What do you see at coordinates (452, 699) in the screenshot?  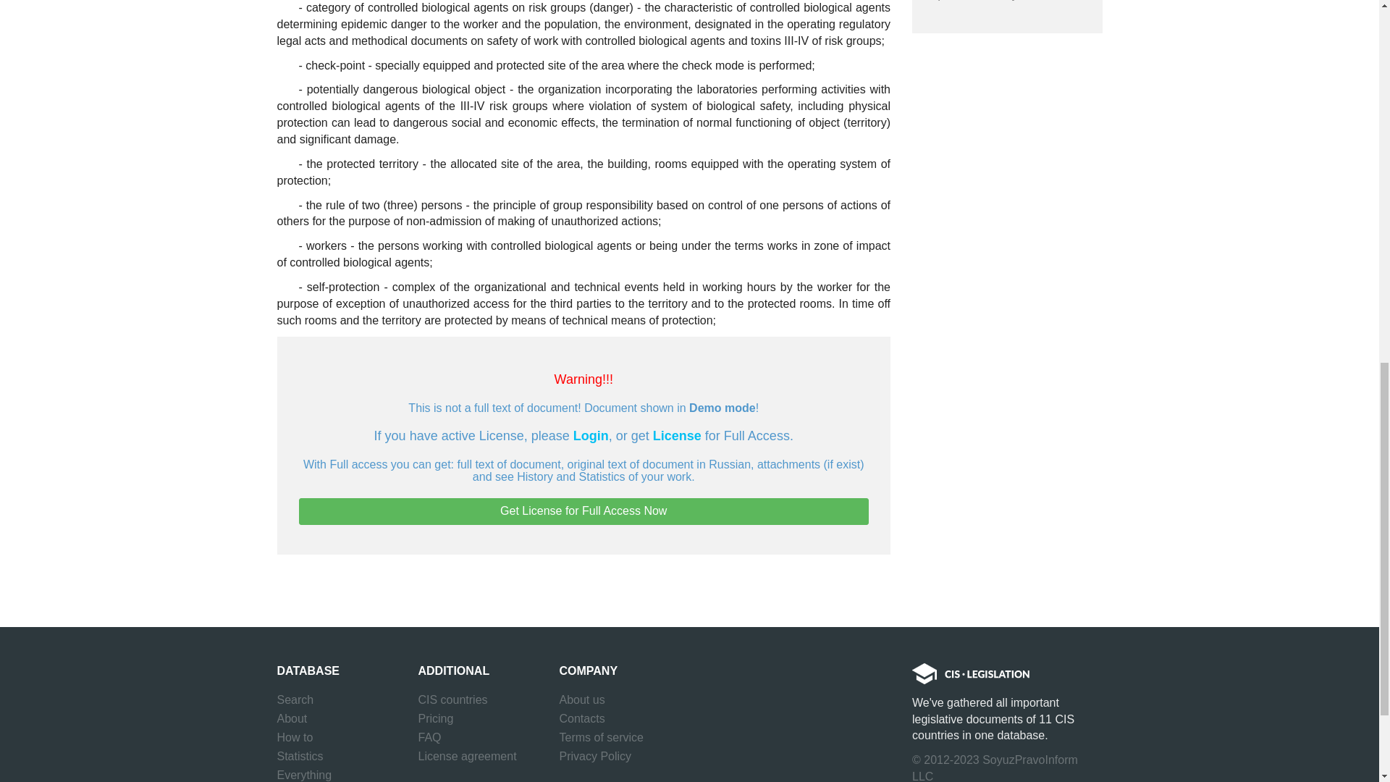 I see `CIS countries` at bounding box center [452, 699].